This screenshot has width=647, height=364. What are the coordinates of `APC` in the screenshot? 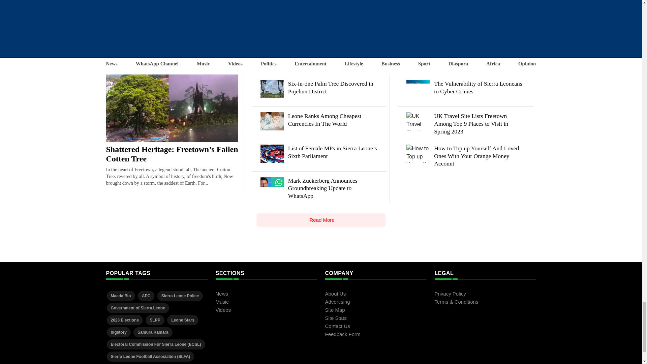 It's located at (146, 295).